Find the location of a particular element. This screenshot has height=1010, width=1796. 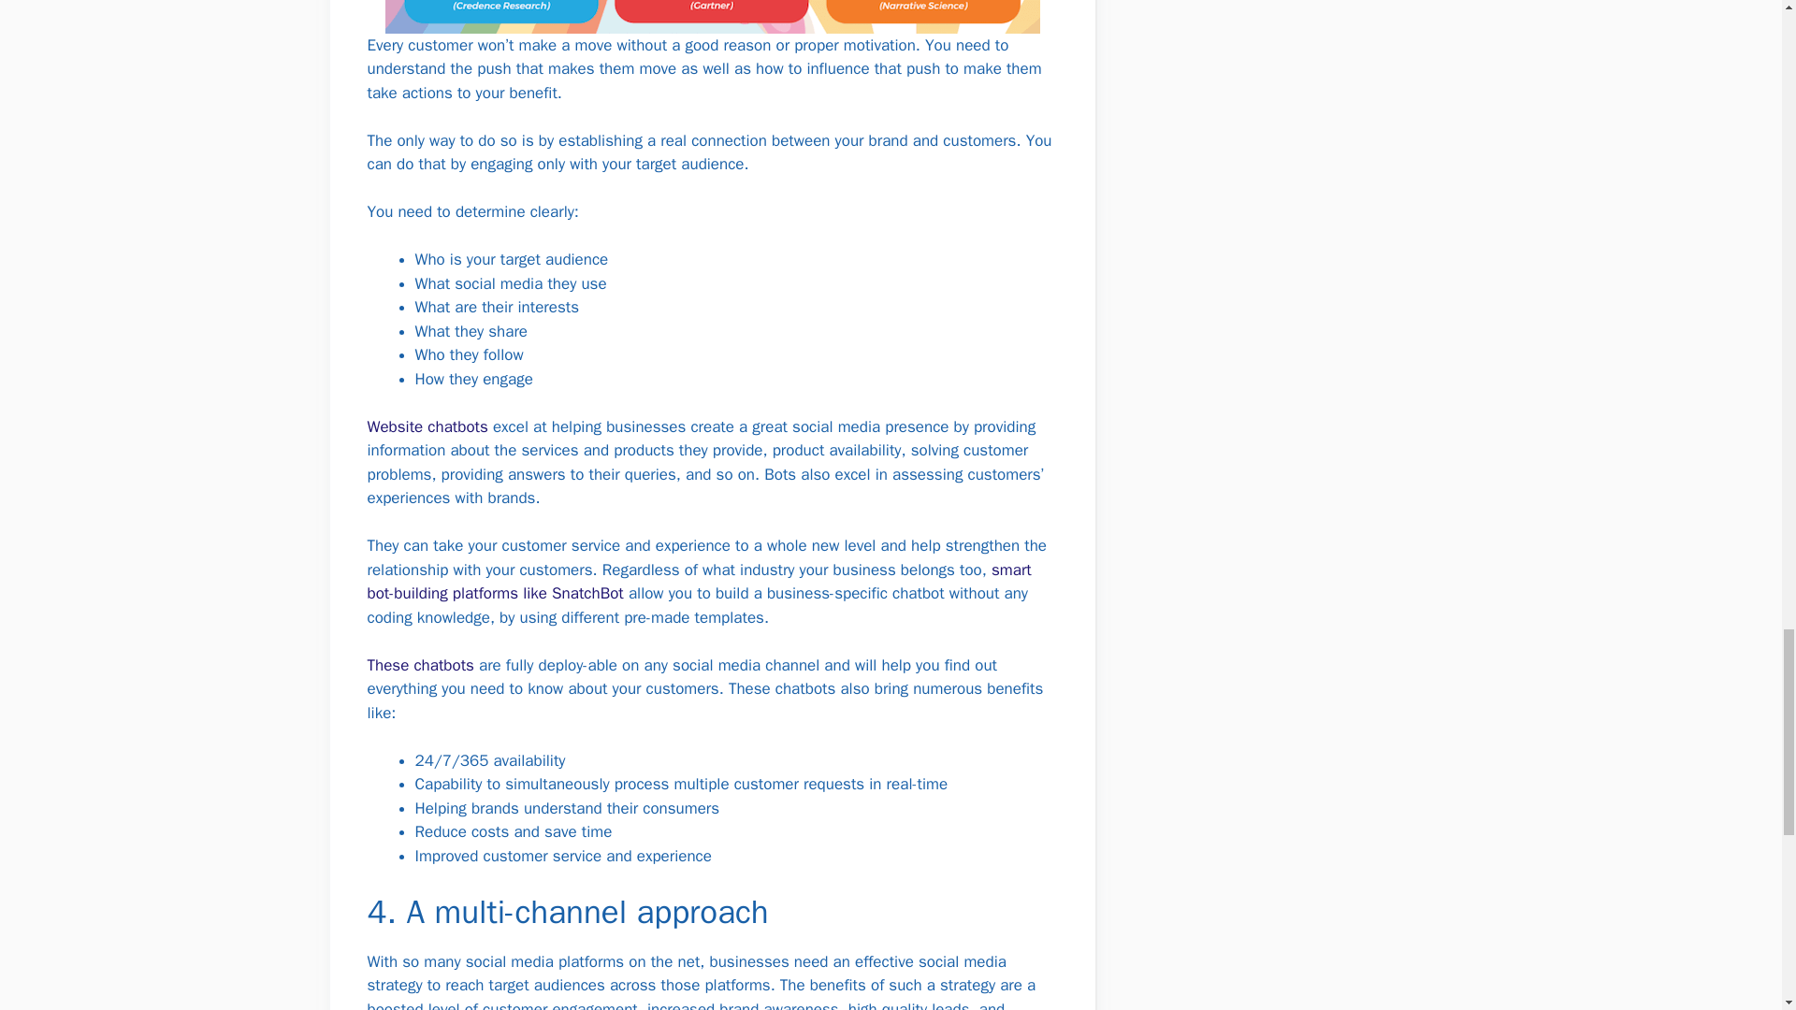

hatbots is located at coordinates (462, 426).